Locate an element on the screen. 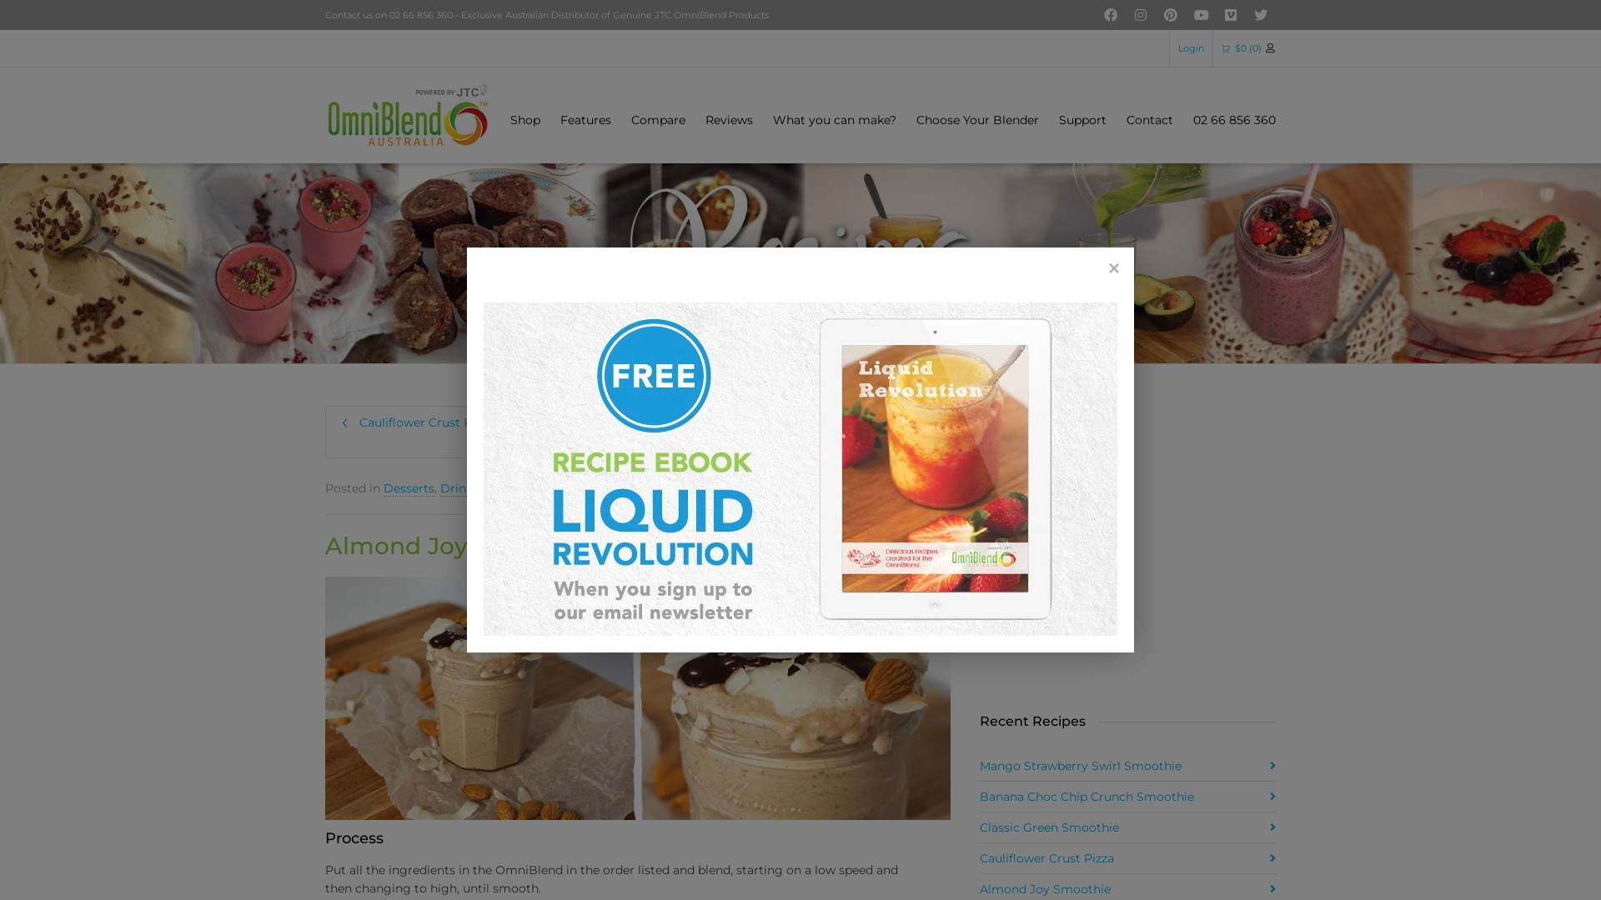  Banana Choc Chip Crunch Smoothie is located at coordinates (1127, 797).